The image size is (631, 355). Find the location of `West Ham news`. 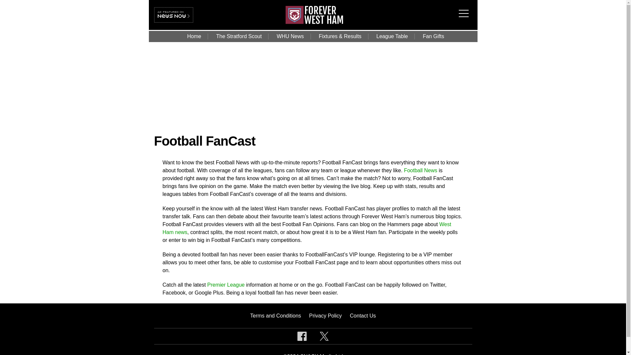

West Ham news is located at coordinates (306, 228).